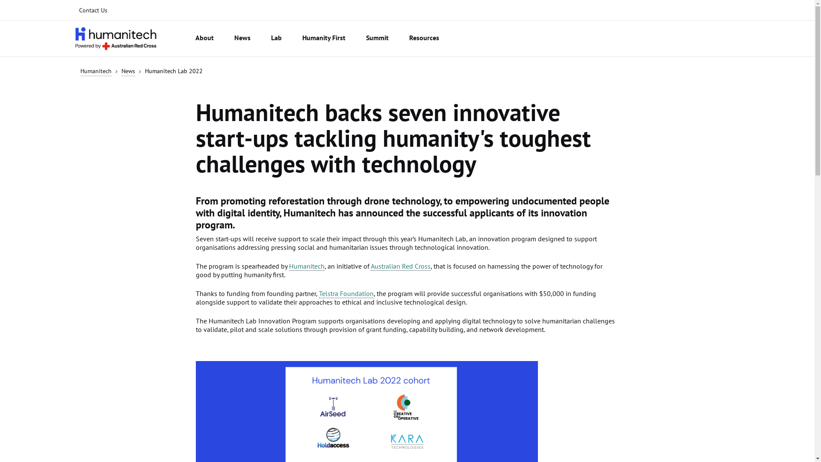 The image size is (821, 462). What do you see at coordinates (204, 38) in the screenshot?
I see `About` at bounding box center [204, 38].